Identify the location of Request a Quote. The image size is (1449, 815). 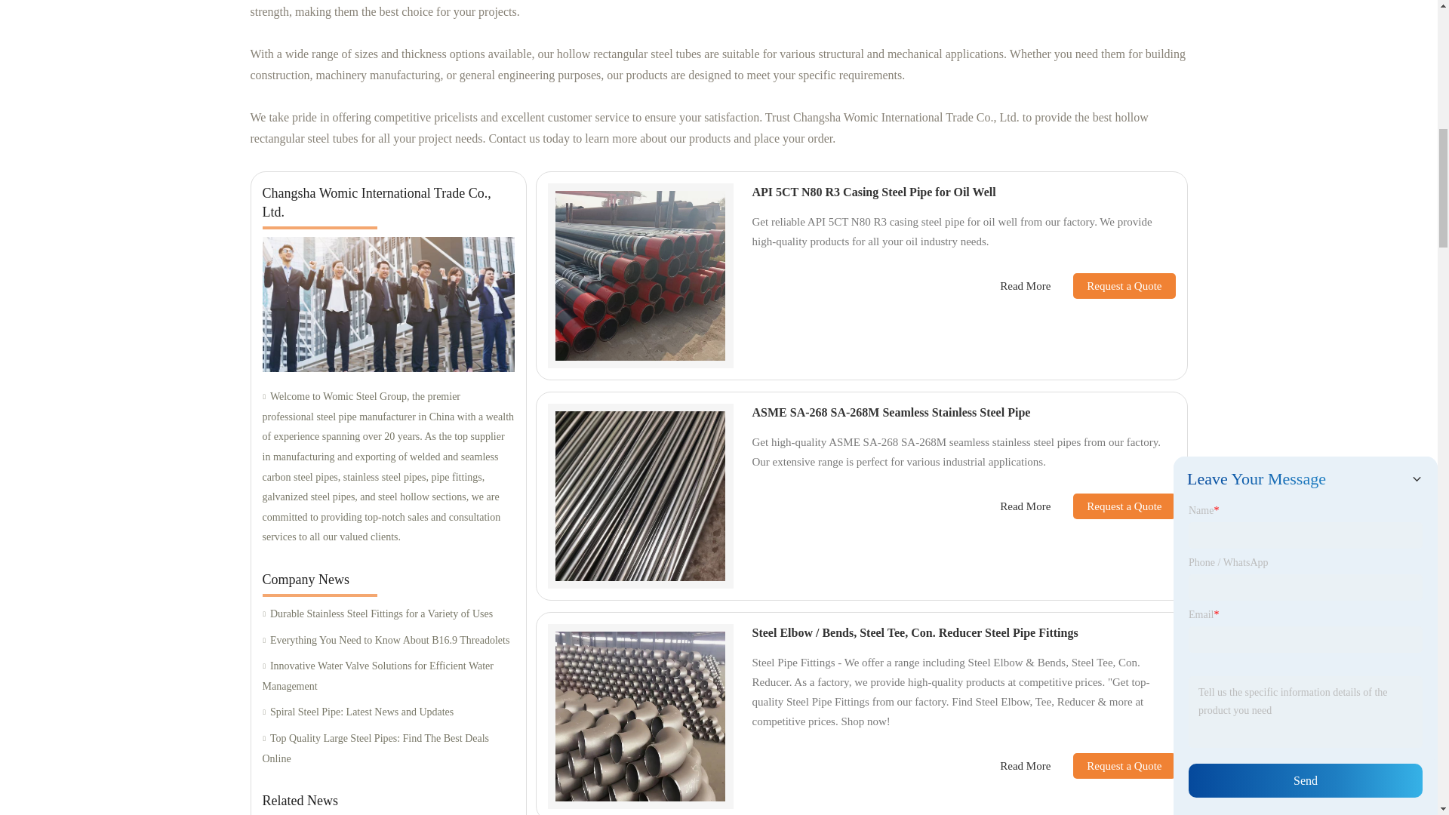
(1112, 506).